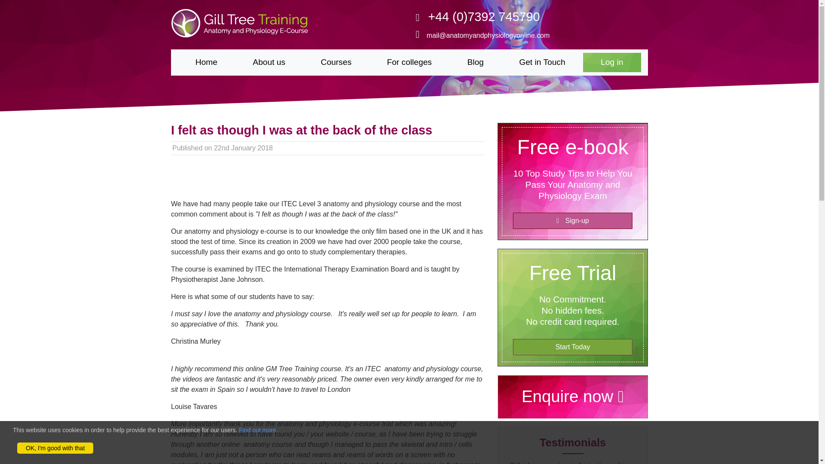  What do you see at coordinates (206, 63) in the screenshot?
I see `Home` at bounding box center [206, 63].